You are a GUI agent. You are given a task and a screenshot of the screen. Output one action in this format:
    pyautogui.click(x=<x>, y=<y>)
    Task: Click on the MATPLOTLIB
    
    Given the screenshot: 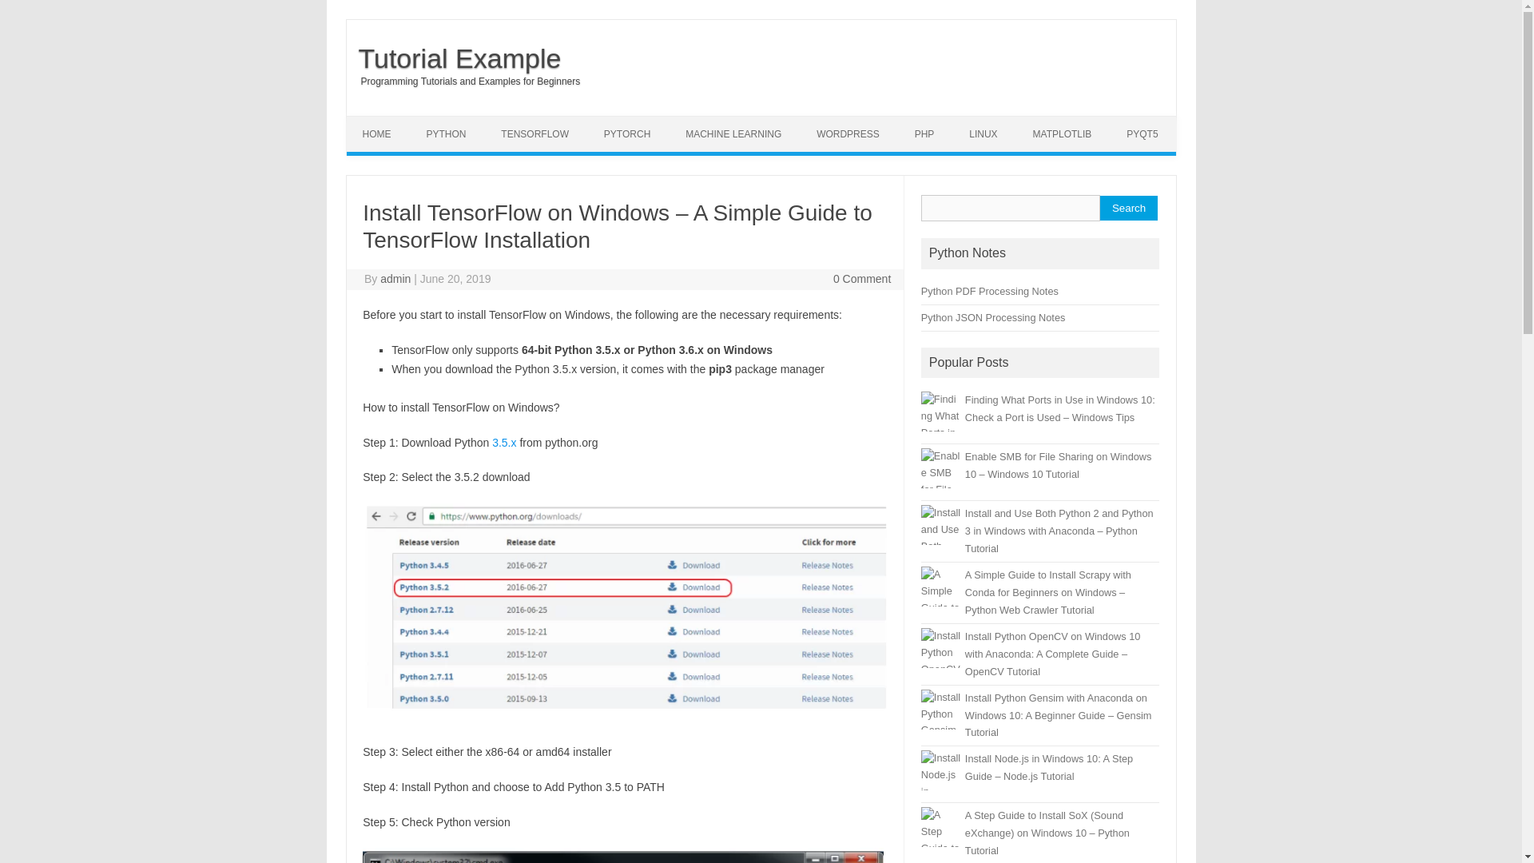 What is the action you would take?
    pyautogui.click(x=1062, y=134)
    